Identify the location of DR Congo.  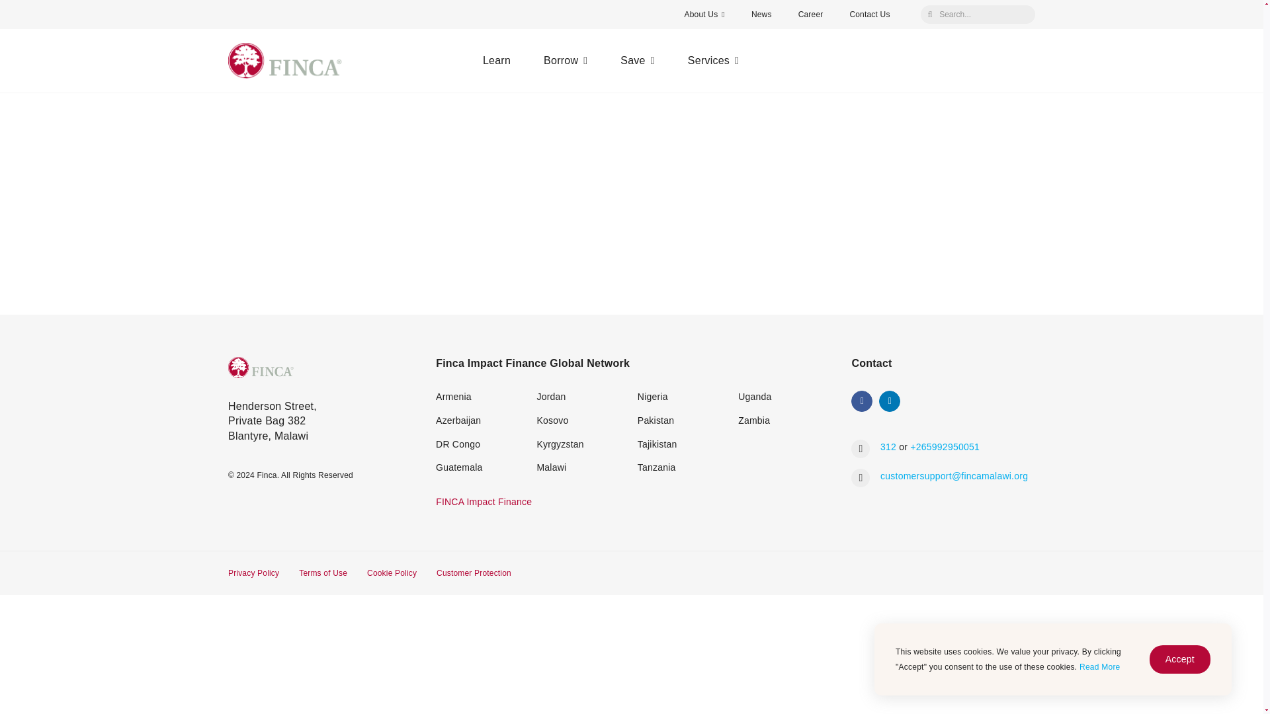
(458, 444).